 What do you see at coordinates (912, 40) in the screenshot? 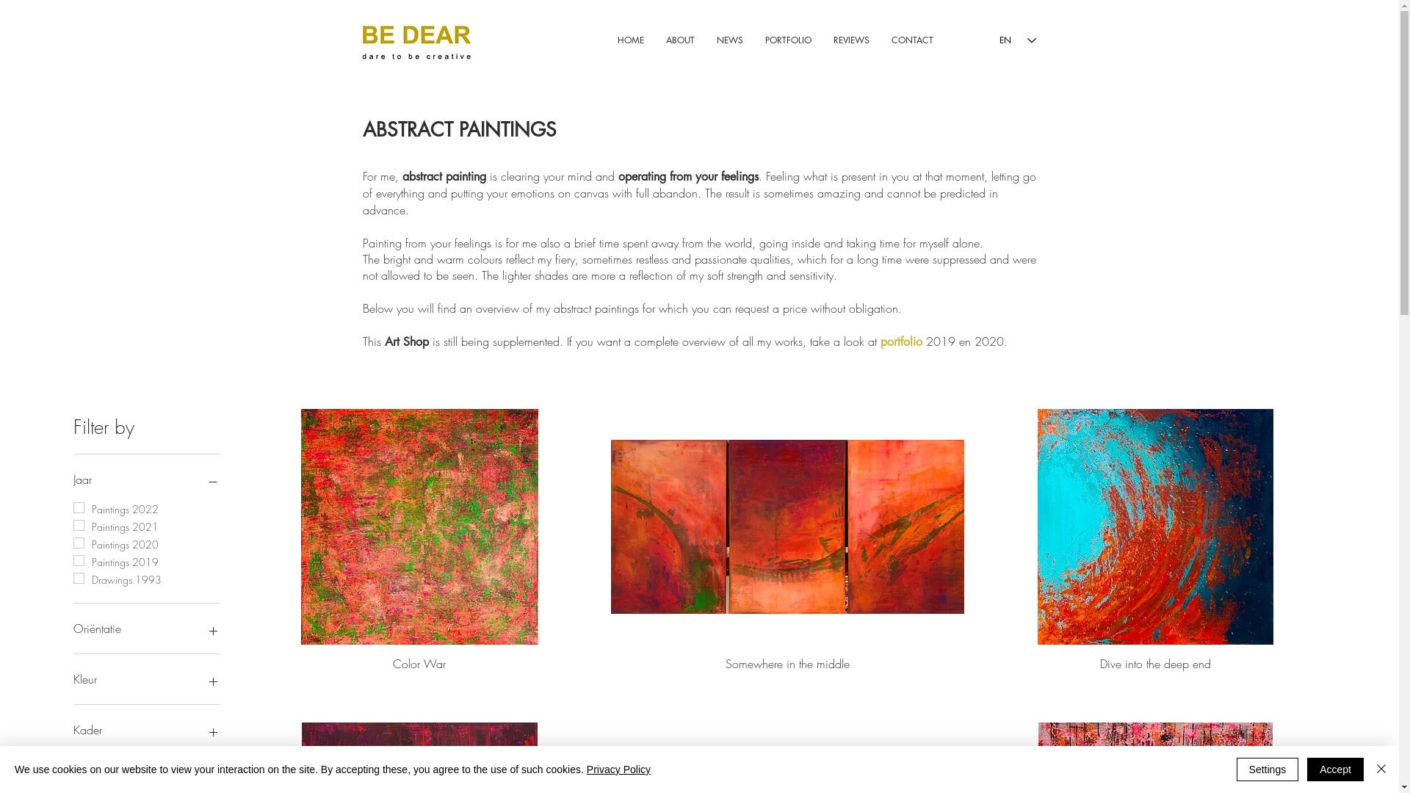
I see `CONTACT` at bounding box center [912, 40].